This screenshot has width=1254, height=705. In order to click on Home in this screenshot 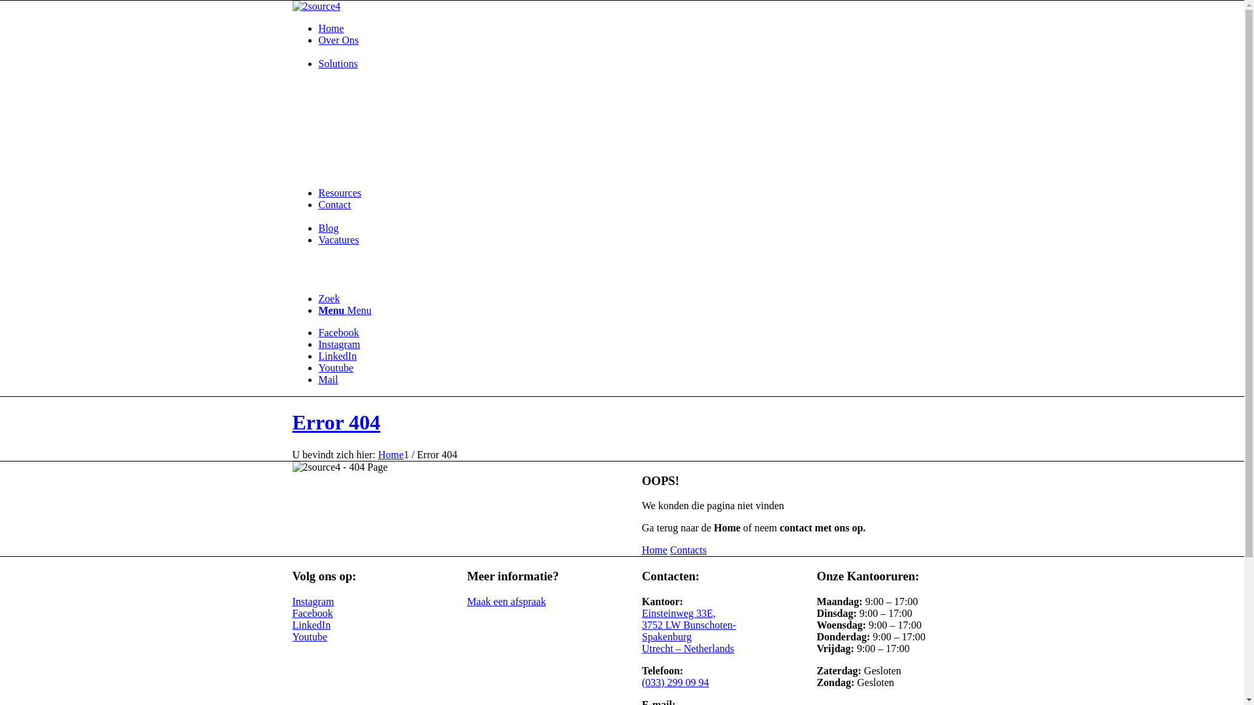, I will do `click(332, 29)`.